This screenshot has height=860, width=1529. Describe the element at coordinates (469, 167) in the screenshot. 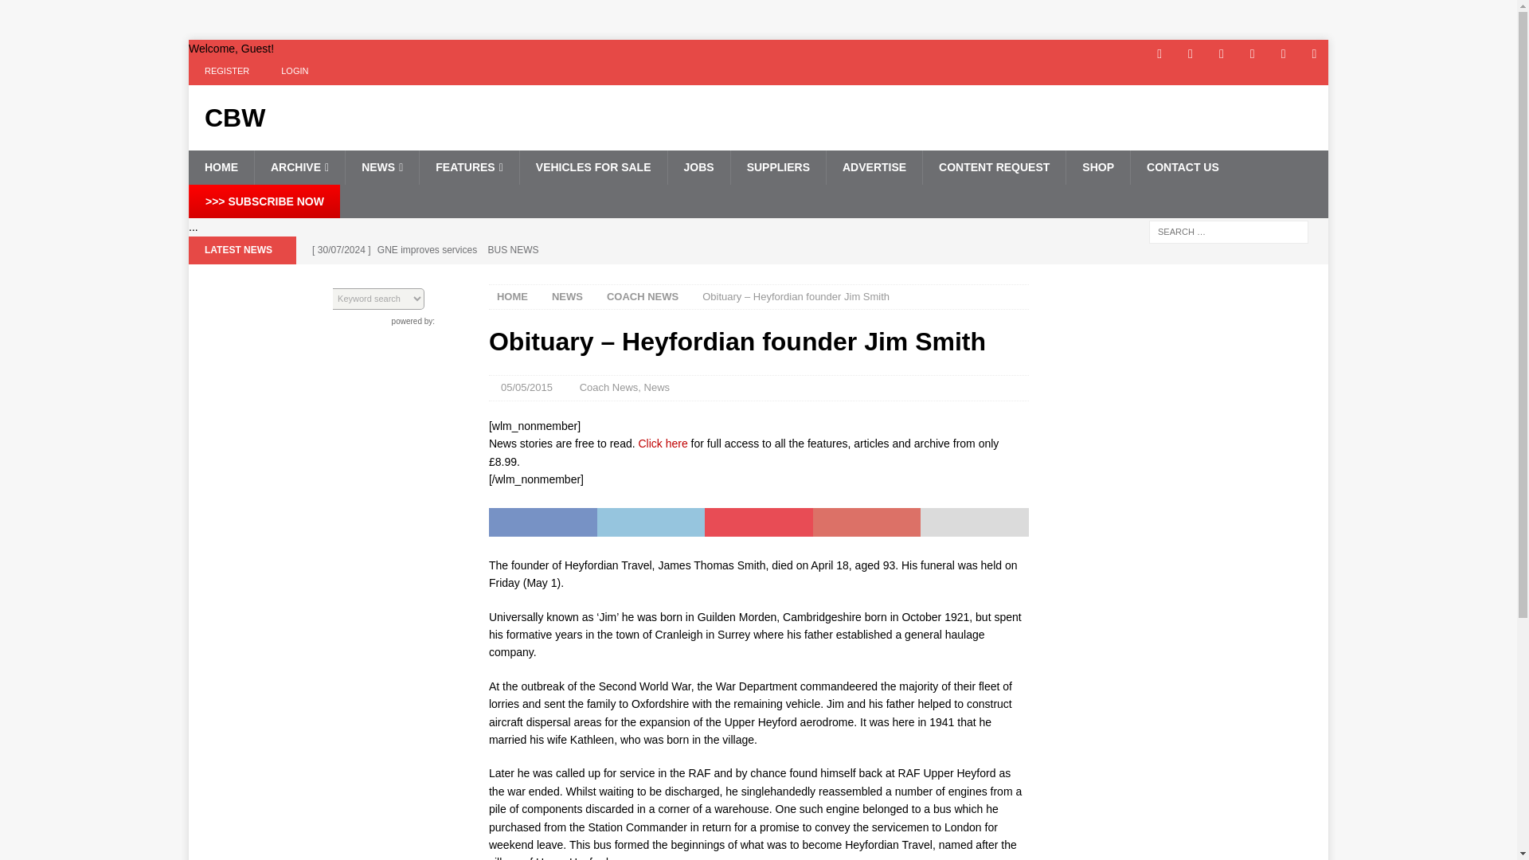

I see `FEATURES` at that location.